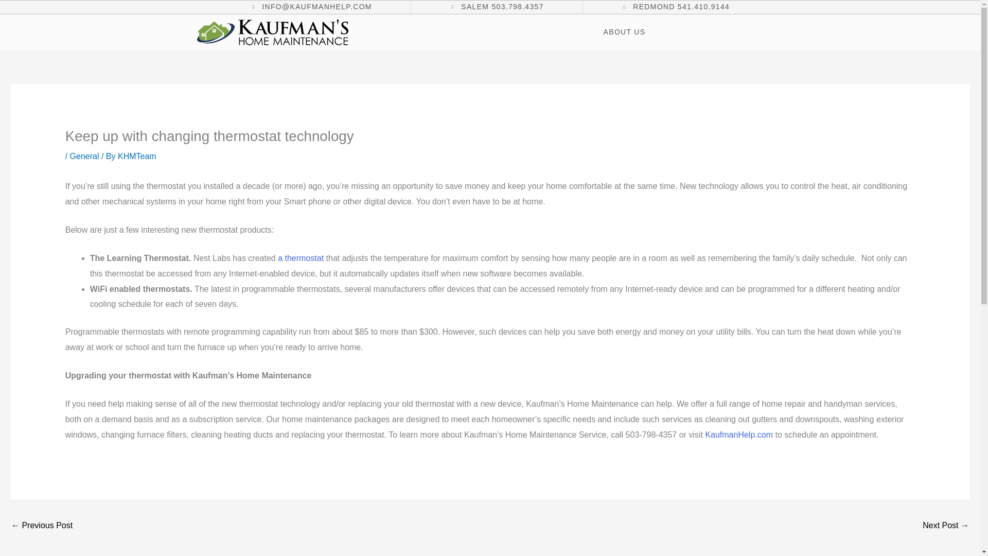 The image size is (988, 556). What do you see at coordinates (41, 526) in the screenshot?
I see `Look under your home to improve your air quality` at bounding box center [41, 526].